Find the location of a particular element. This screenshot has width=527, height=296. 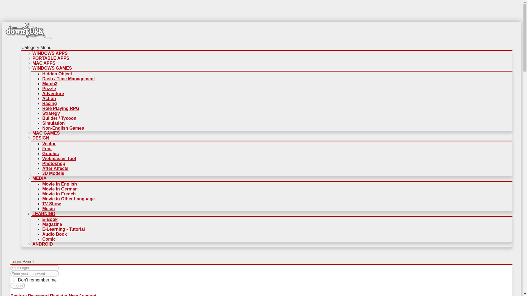

MEDIA is located at coordinates (40, 178).